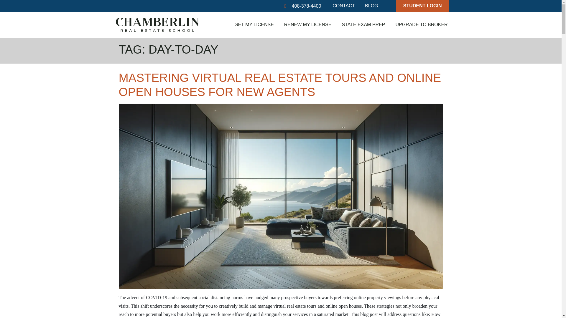 The width and height of the screenshot is (566, 318). What do you see at coordinates (344, 6) in the screenshot?
I see `CONTACT` at bounding box center [344, 6].